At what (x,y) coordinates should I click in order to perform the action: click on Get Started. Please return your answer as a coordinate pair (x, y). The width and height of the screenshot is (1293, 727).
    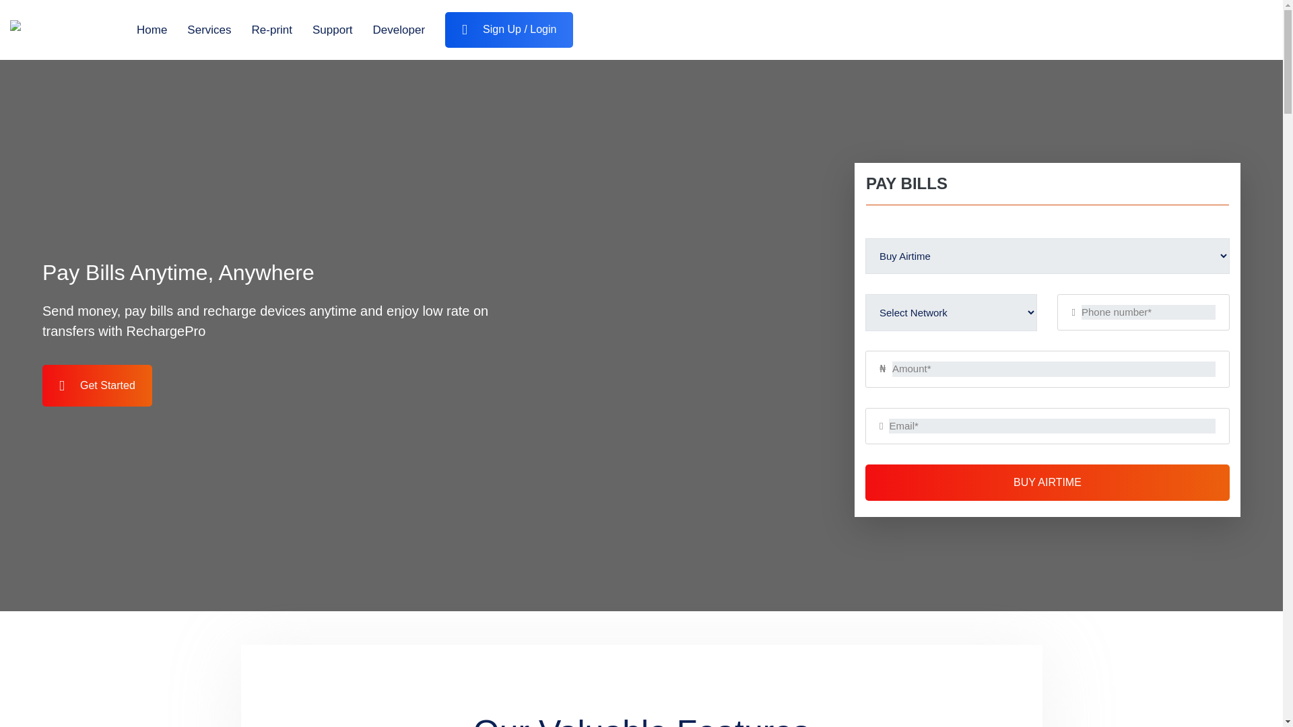
    Looking at the image, I should click on (97, 386).